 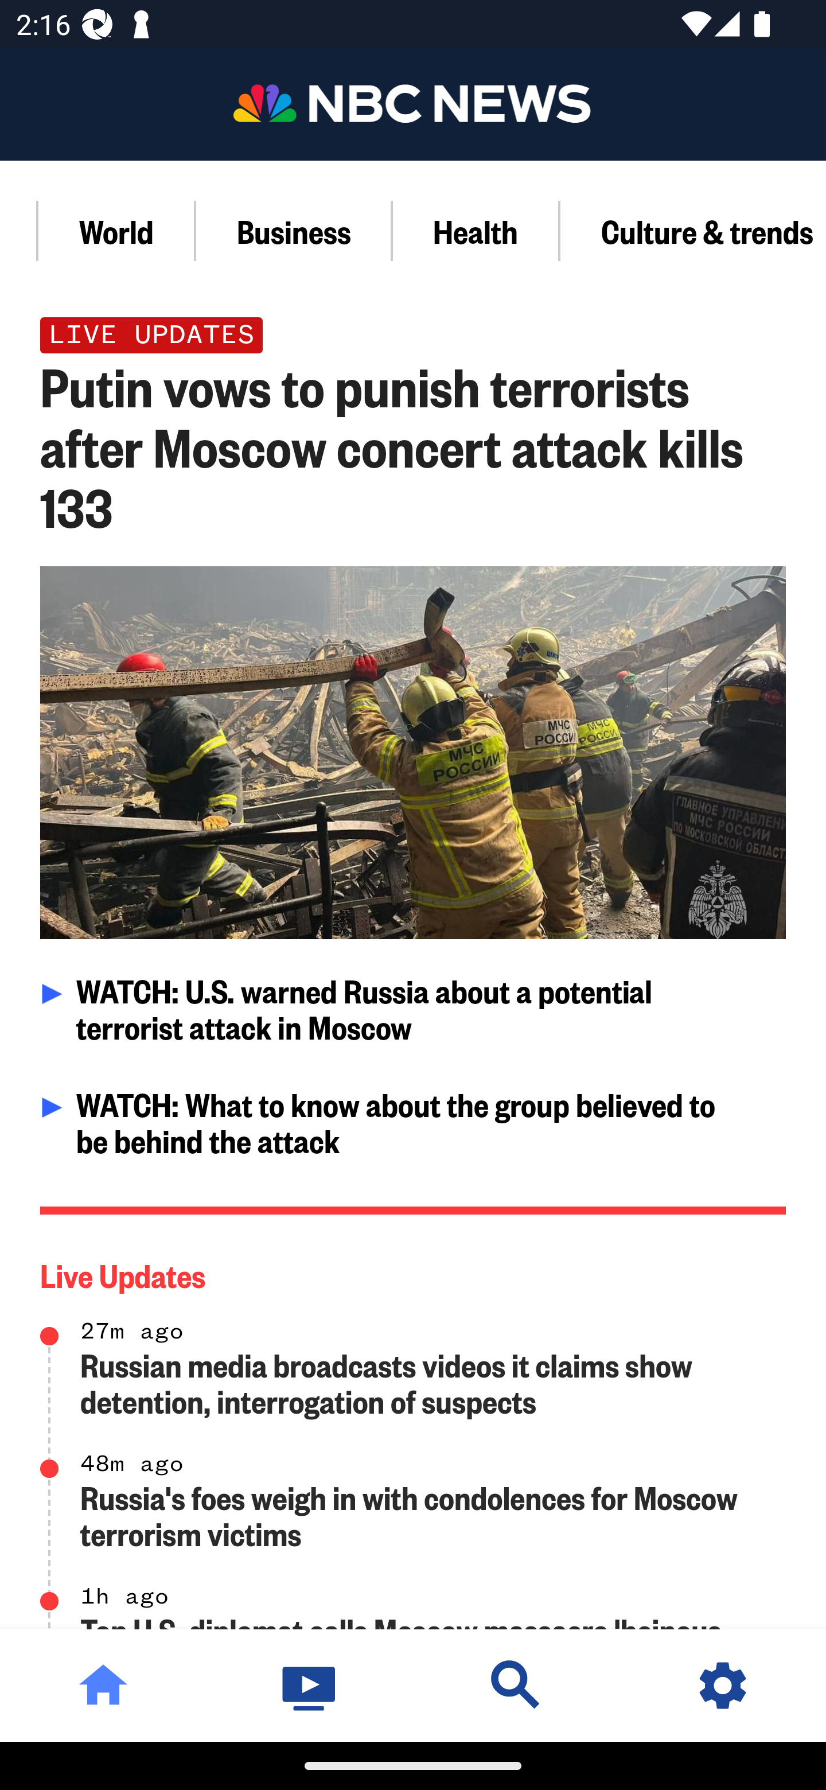 What do you see at coordinates (476, 231) in the screenshot?
I see `Health Section,Health` at bounding box center [476, 231].